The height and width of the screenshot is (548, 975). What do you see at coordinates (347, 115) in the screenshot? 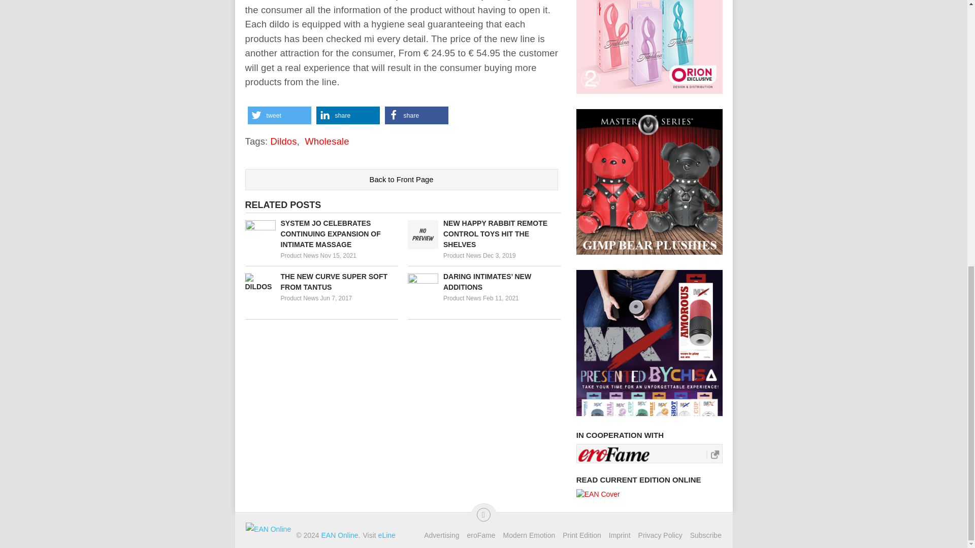
I see `Share on LinkedIn` at bounding box center [347, 115].